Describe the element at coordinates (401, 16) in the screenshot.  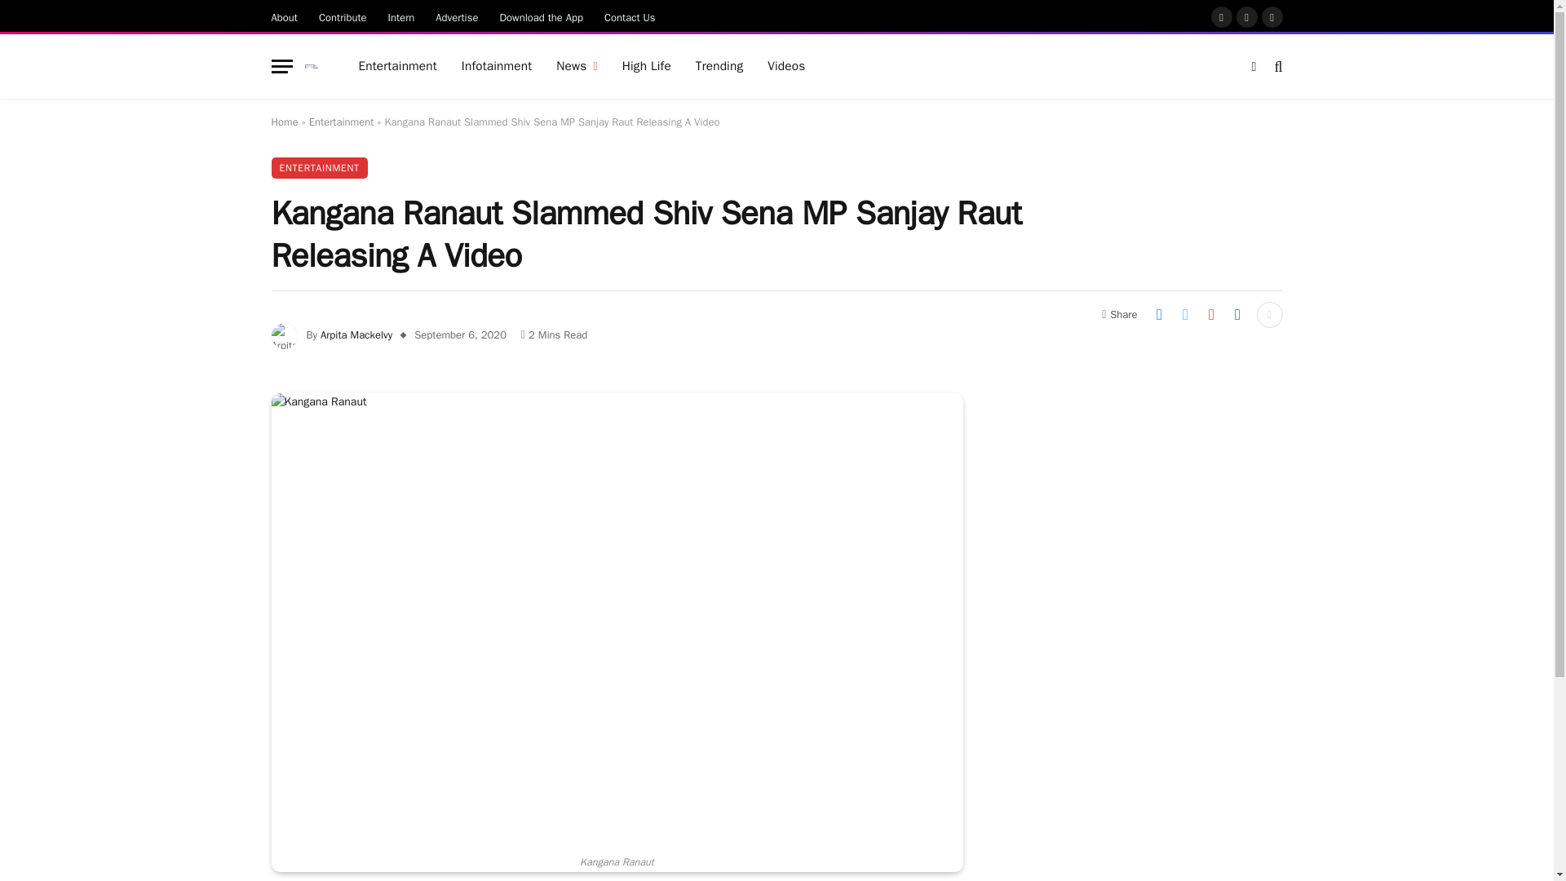
I see `Intern` at that location.